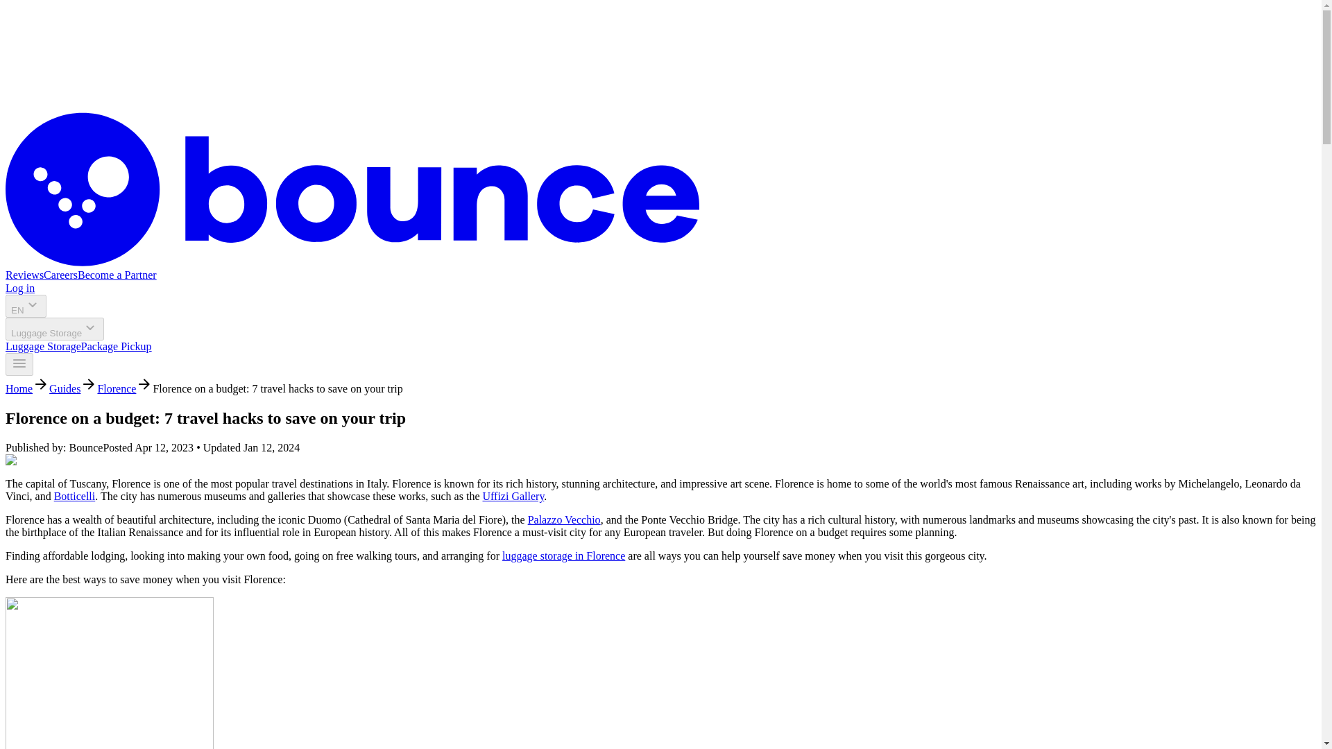  I want to click on Home, so click(18, 388).